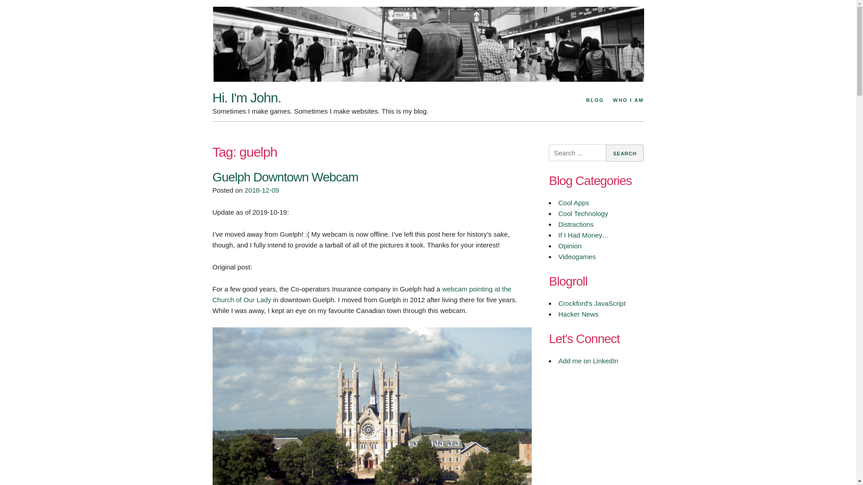 The width and height of the screenshot is (863, 485). What do you see at coordinates (285, 177) in the screenshot?
I see `Guelph Downtown Webcam` at bounding box center [285, 177].